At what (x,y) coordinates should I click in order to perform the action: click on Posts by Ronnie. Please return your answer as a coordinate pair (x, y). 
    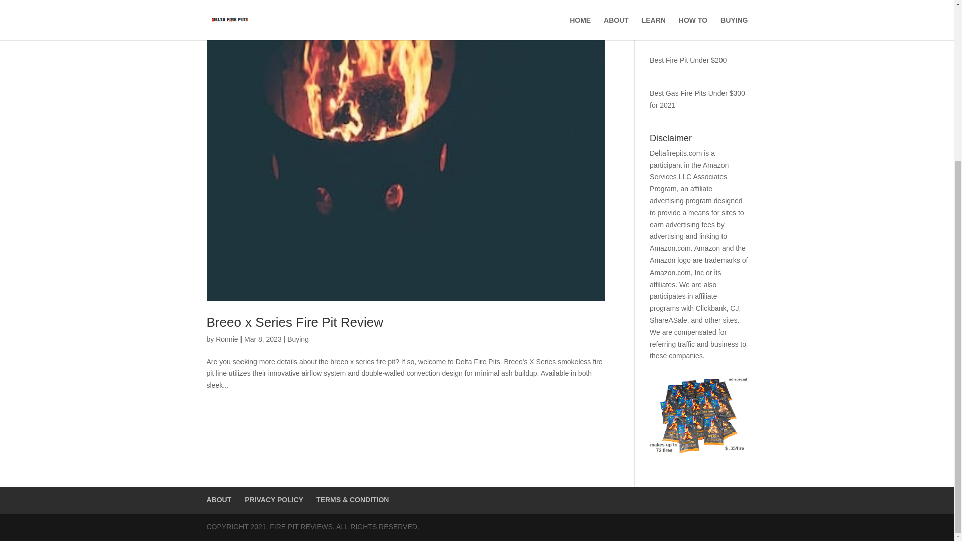
    Looking at the image, I should click on (226, 339).